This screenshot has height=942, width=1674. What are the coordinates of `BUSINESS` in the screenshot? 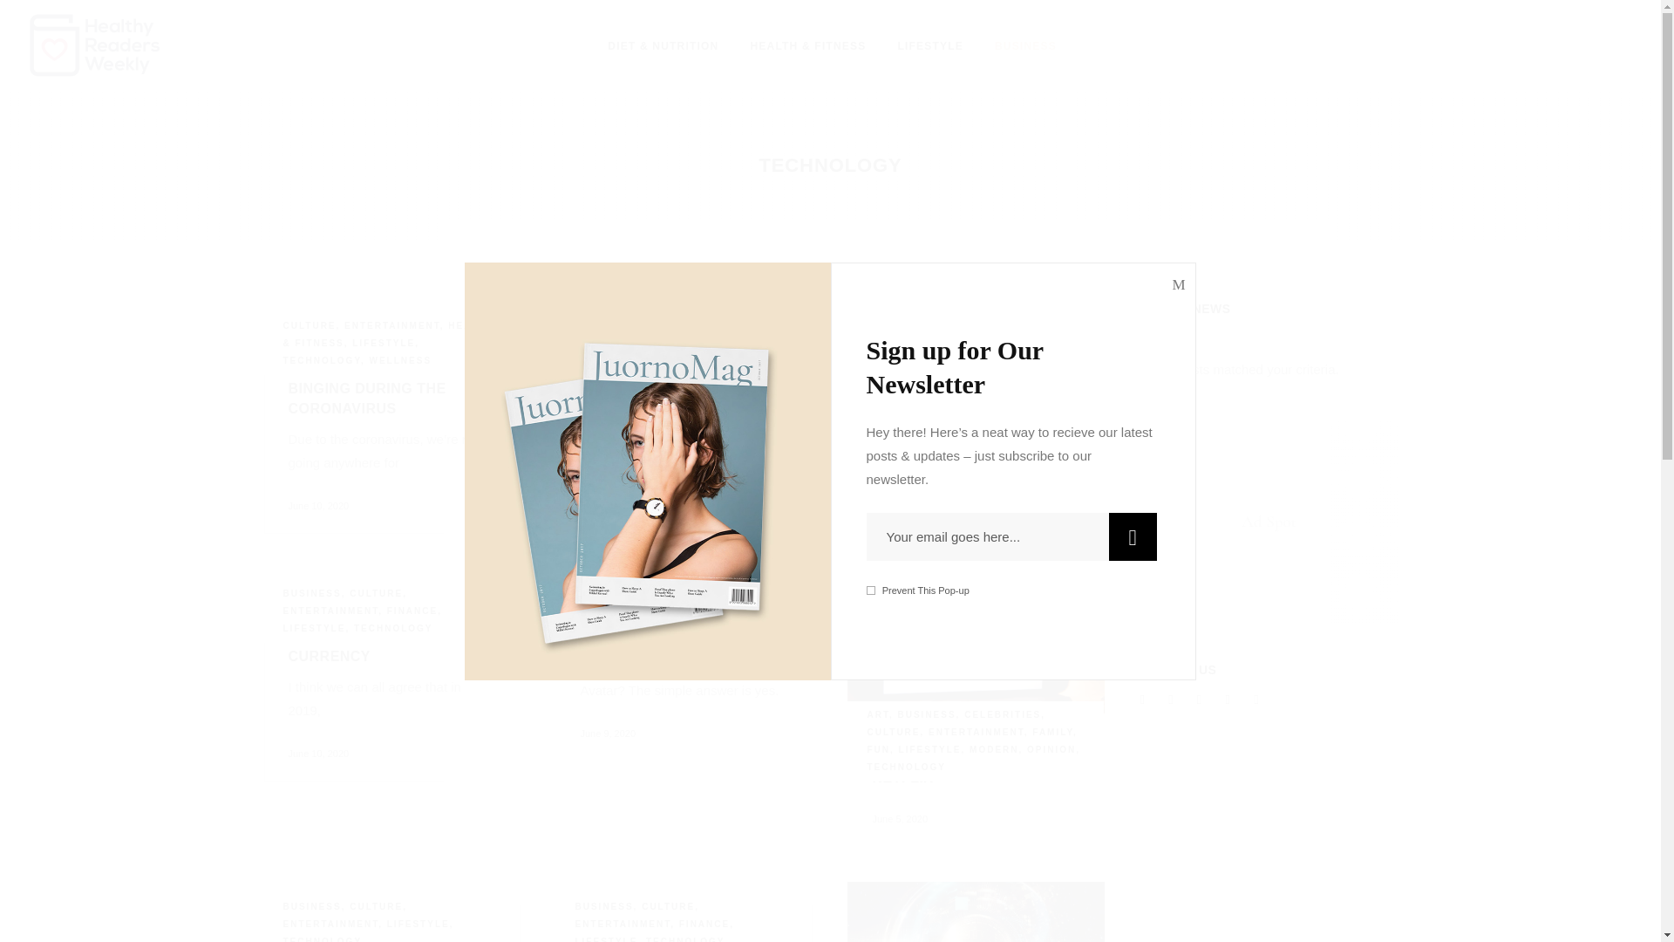 It's located at (1025, 45).